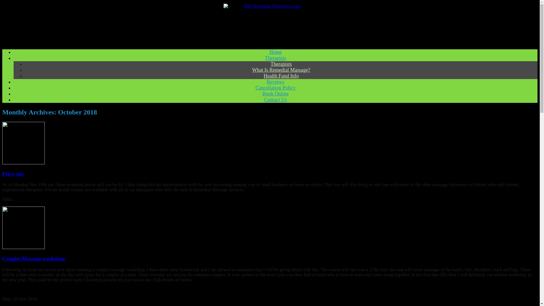 The height and width of the screenshot is (306, 544). What do you see at coordinates (275, 100) in the screenshot?
I see `Contact Us` at bounding box center [275, 100].